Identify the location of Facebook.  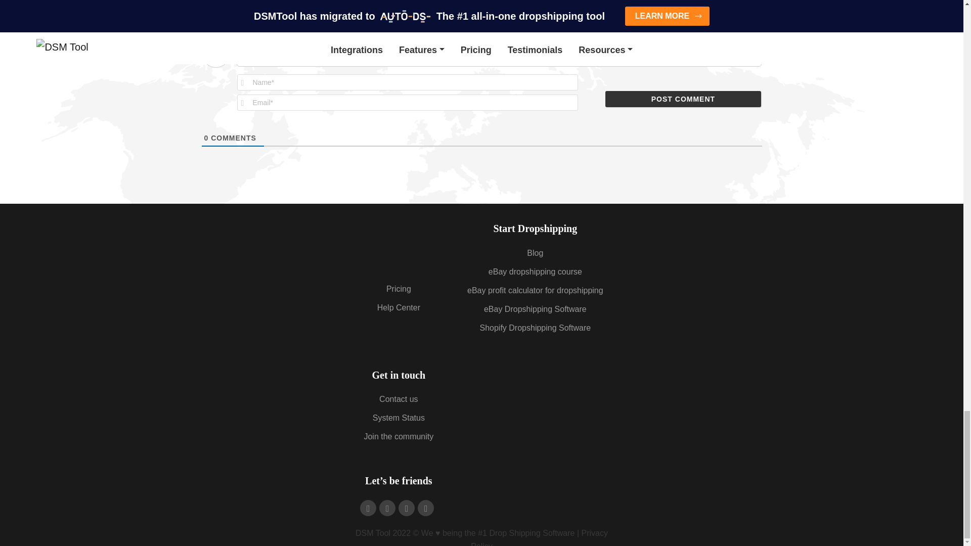
(368, 508).